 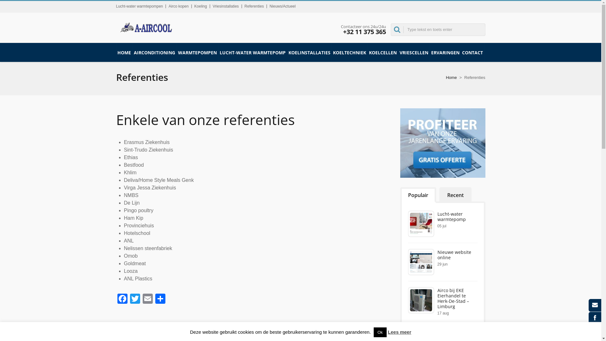 I want to click on Populair, so click(x=418, y=195).